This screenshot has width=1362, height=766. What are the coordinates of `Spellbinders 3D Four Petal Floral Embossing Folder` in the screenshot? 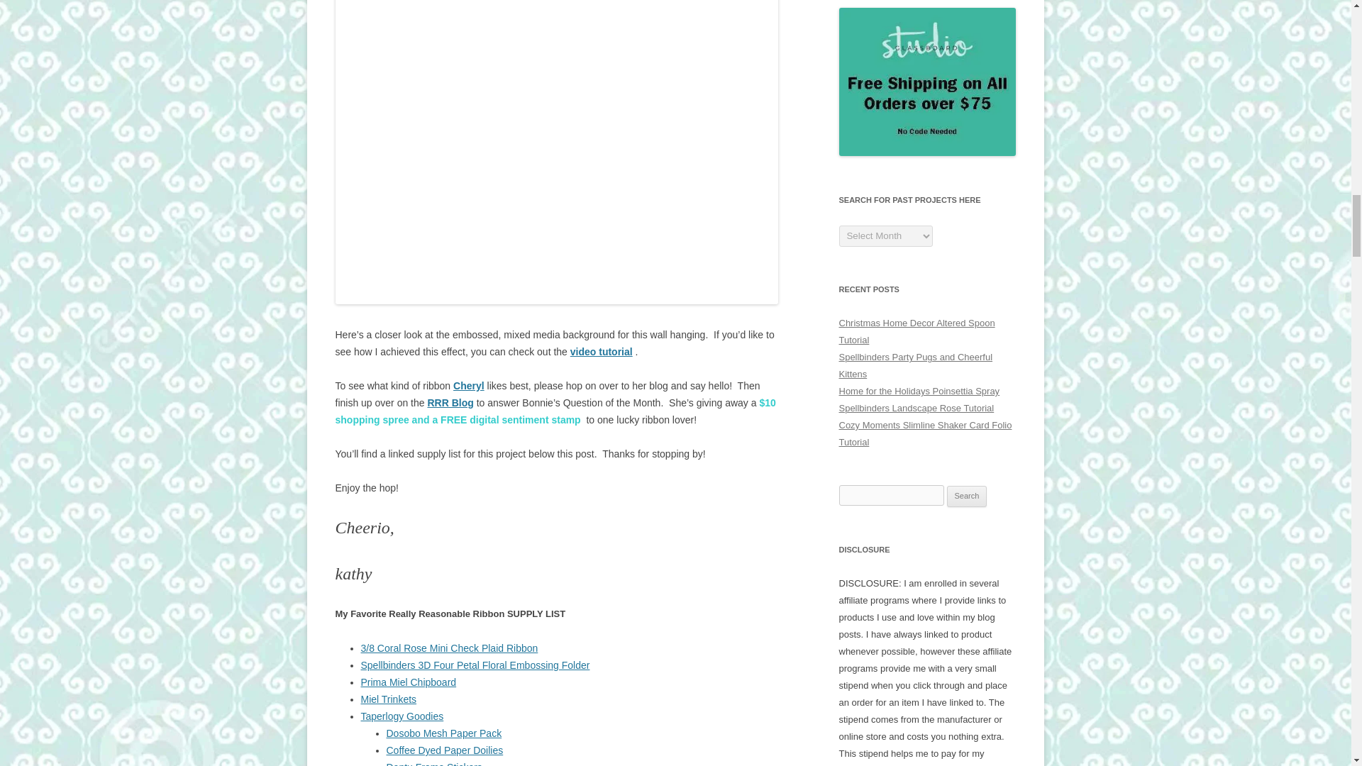 It's located at (475, 665).